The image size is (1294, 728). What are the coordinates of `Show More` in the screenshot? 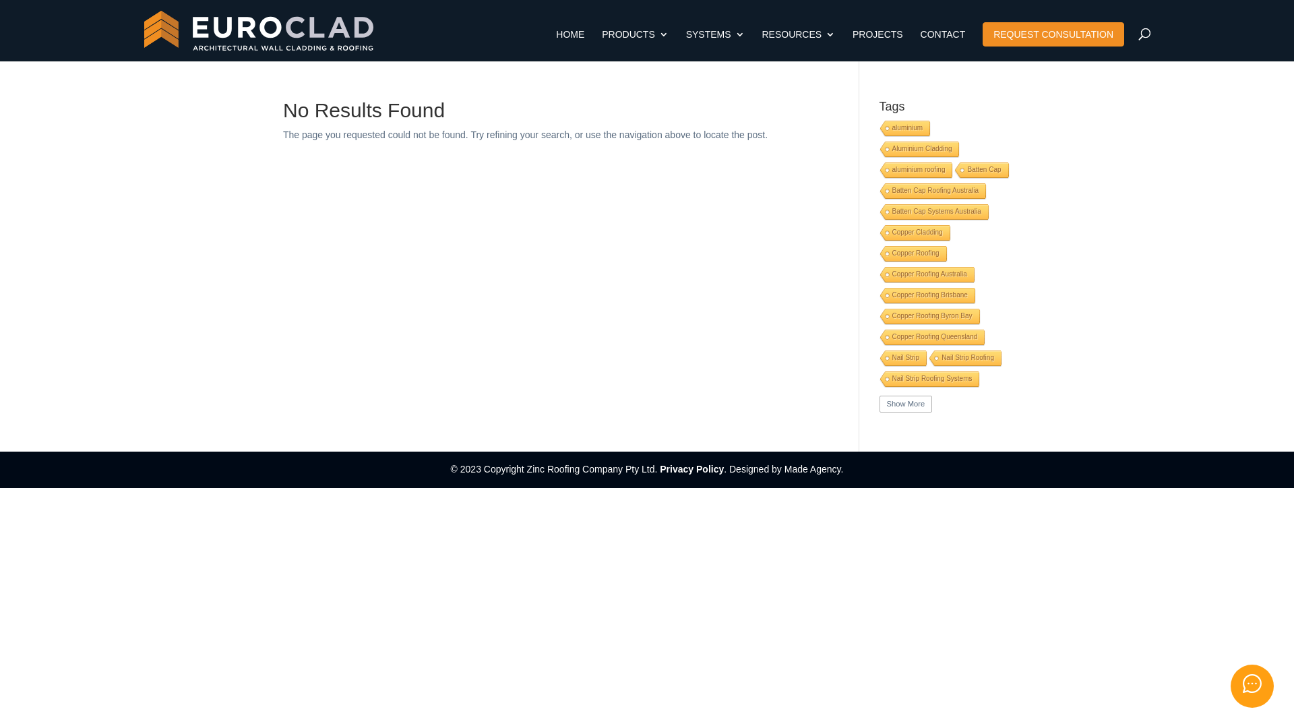 It's located at (906, 404).